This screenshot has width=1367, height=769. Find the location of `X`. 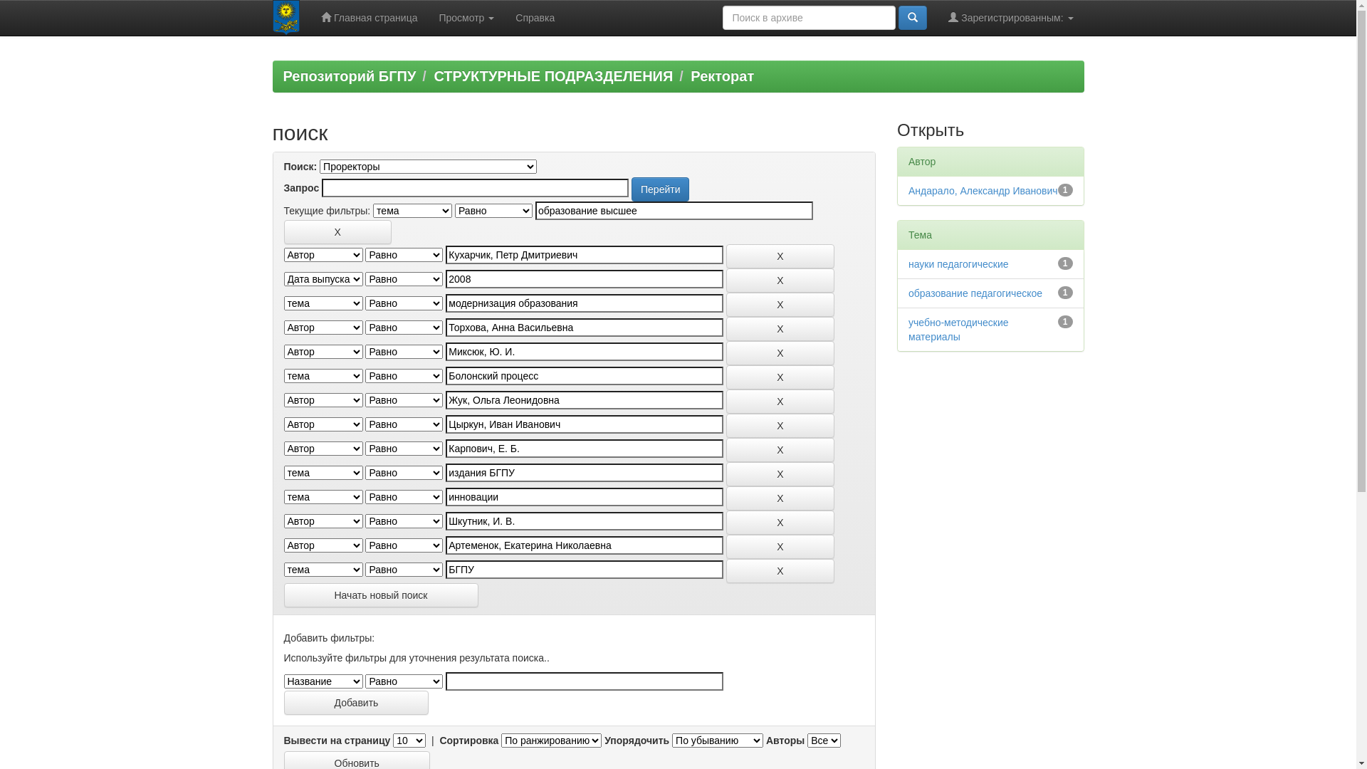

X is located at coordinates (780, 353).